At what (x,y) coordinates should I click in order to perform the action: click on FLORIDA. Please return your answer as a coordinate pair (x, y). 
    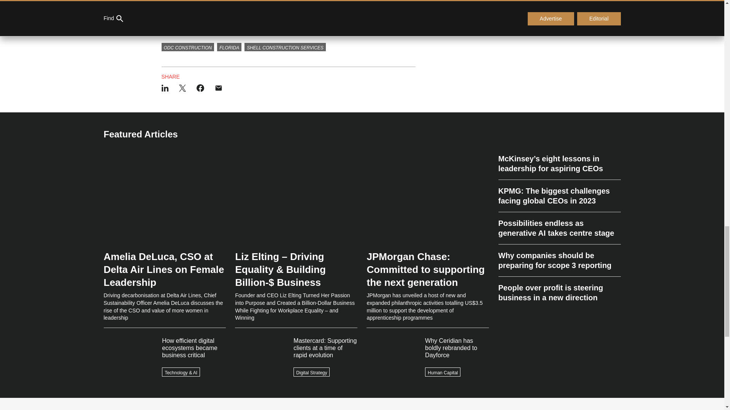
    Looking at the image, I should click on (229, 47).